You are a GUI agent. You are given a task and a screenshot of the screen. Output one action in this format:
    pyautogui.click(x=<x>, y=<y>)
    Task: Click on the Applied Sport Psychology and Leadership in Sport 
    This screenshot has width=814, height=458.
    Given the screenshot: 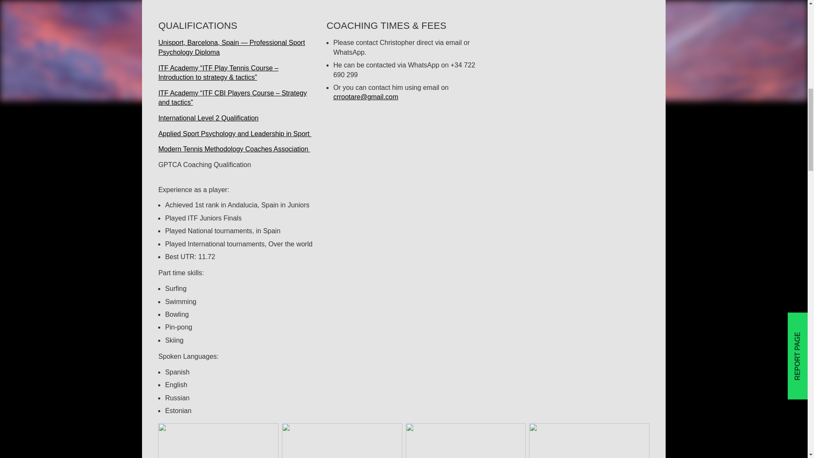 What is the action you would take?
    pyautogui.click(x=234, y=134)
    